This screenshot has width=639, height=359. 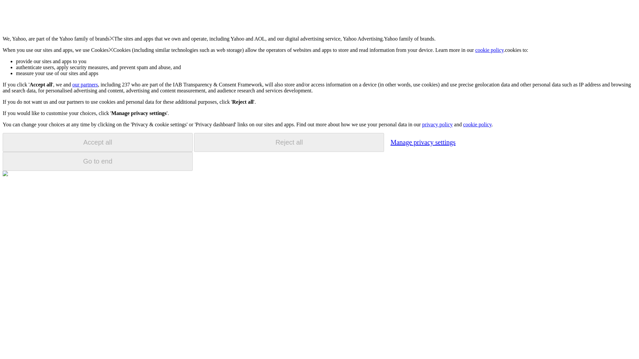 I want to click on cookie policy, so click(x=477, y=124).